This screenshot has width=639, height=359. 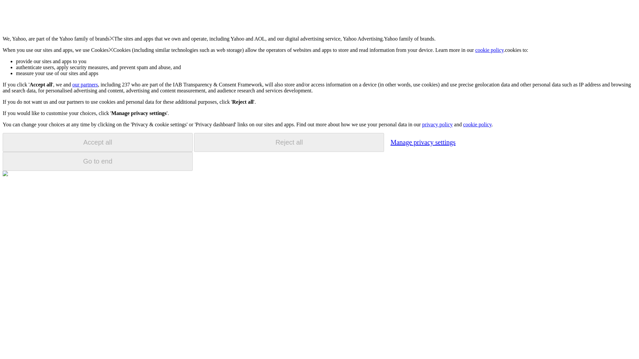 I want to click on cookie policy, so click(x=477, y=124).